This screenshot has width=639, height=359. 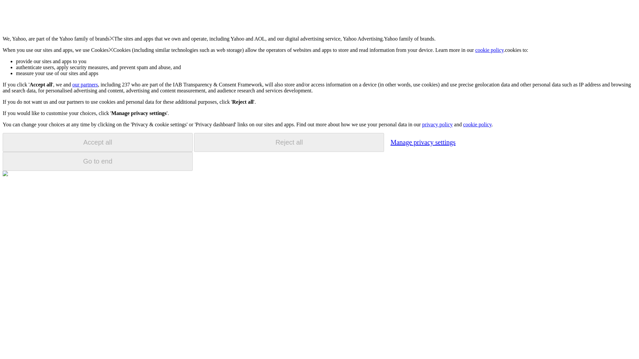 I want to click on cookie policy, so click(x=477, y=124).